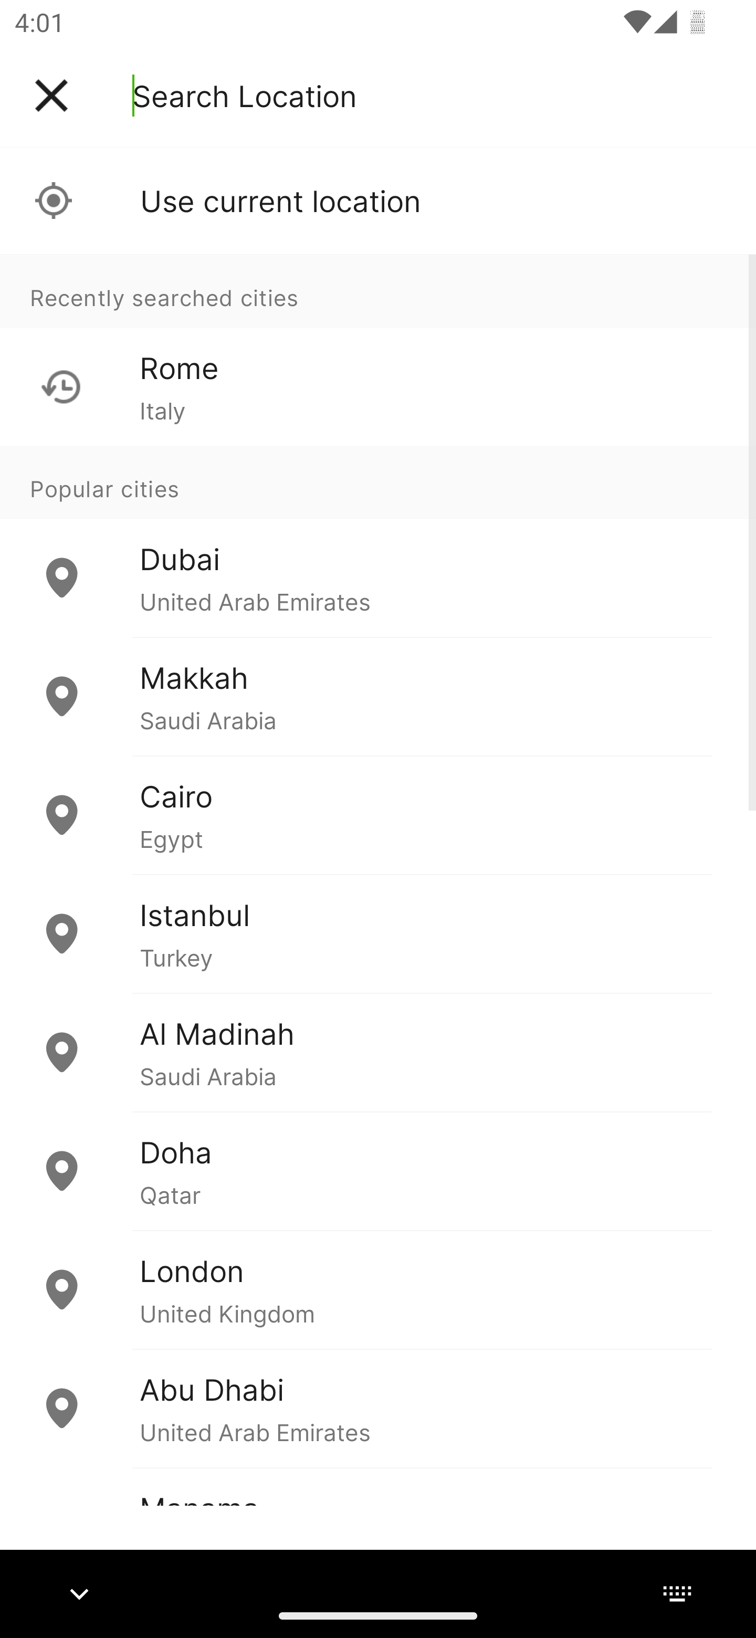 The width and height of the screenshot is (756, 1638). I want to click on London United Kingdom, so click(378, 1289).